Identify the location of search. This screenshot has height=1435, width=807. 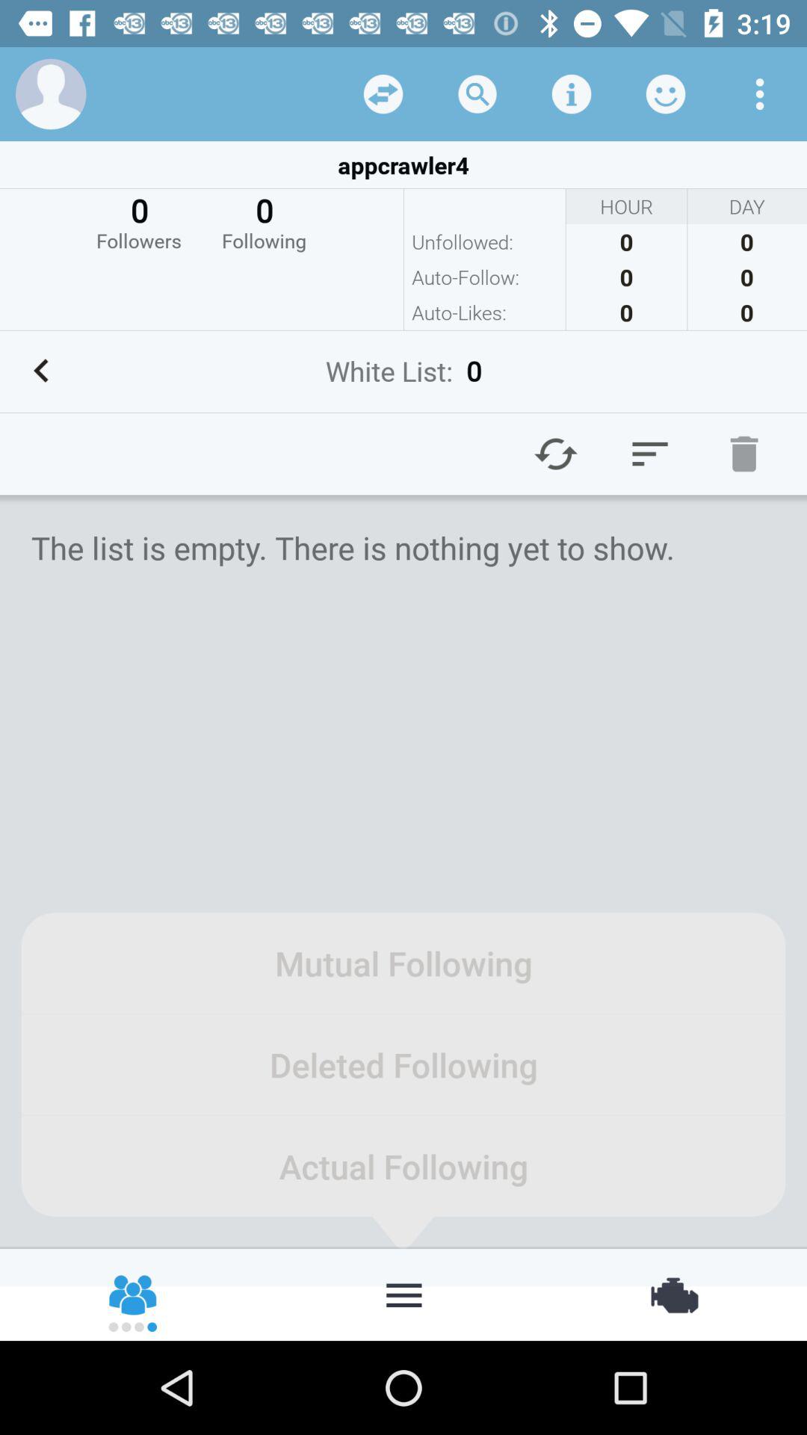
(477, 94).